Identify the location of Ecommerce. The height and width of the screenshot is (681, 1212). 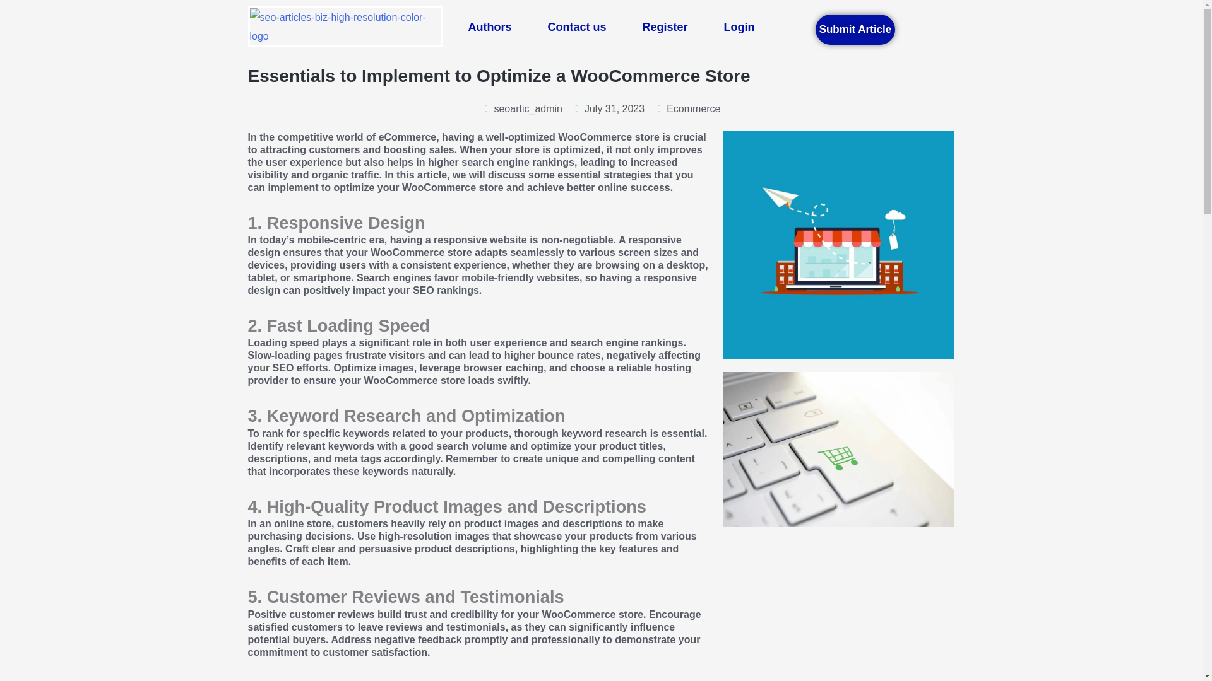
(693, 108).